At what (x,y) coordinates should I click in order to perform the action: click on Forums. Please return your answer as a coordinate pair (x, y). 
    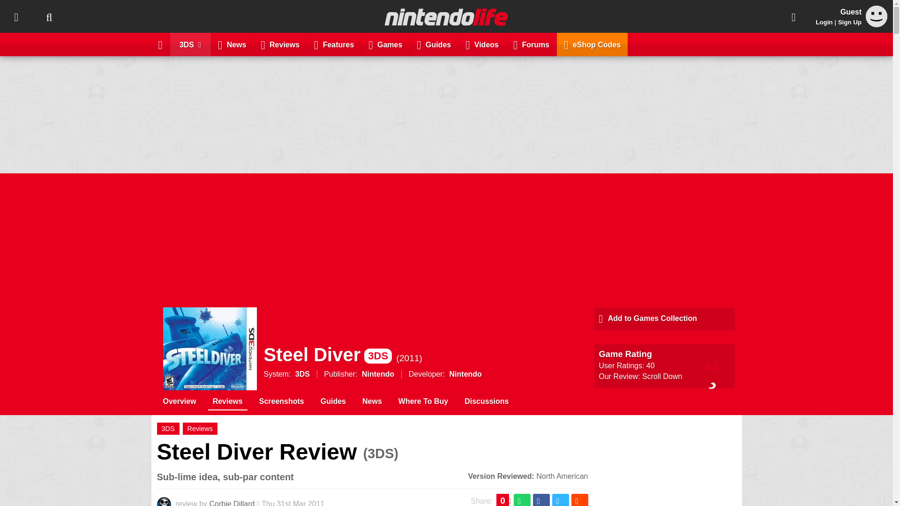
    Looking at the image, I should click on (532, 44).